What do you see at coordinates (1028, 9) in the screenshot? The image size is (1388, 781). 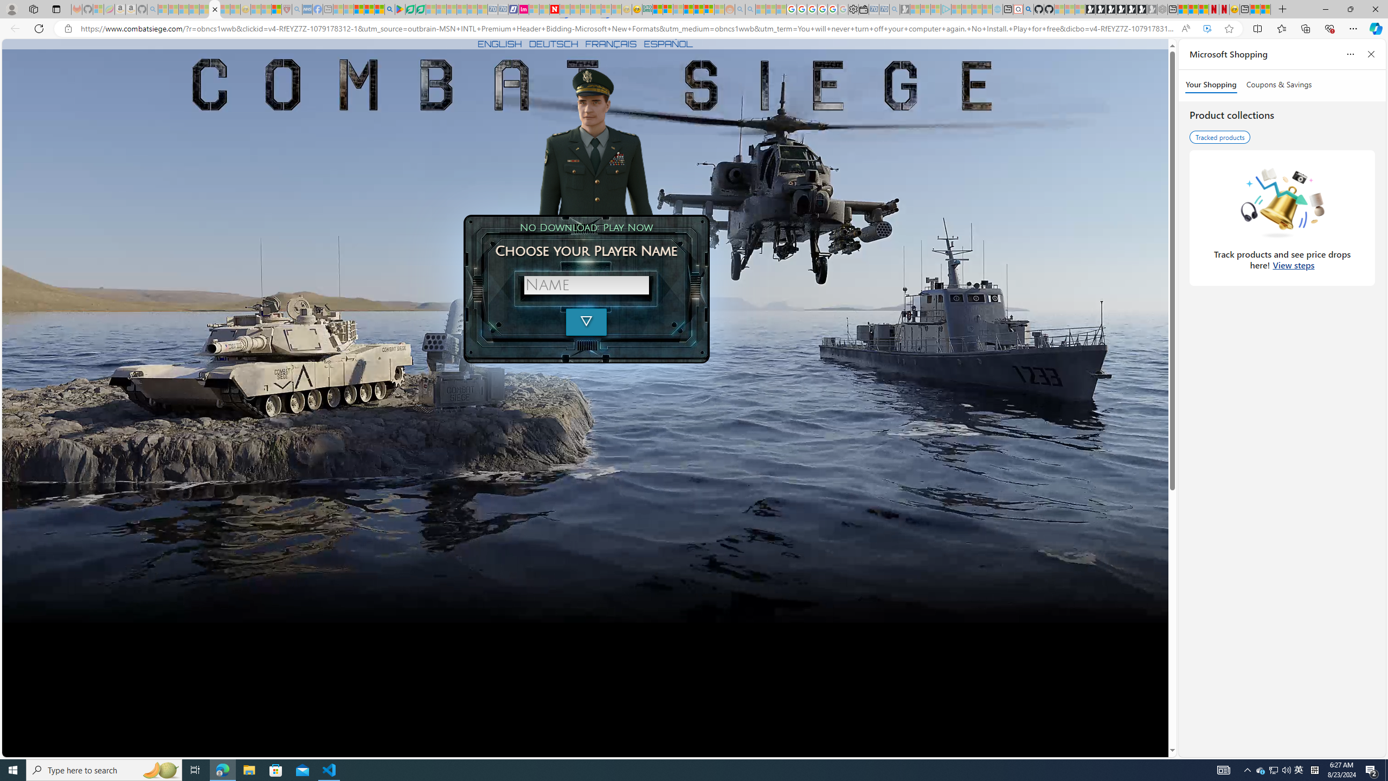 I see `github - Search` at bounding box center [1028, 9].